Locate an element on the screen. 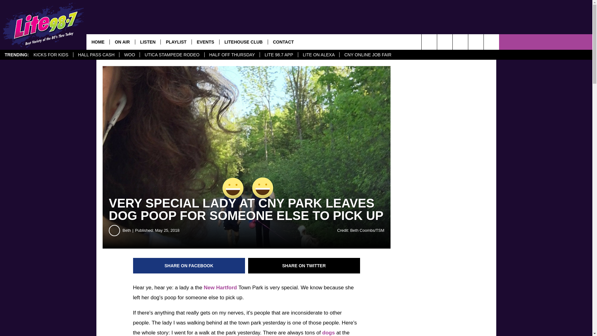  LITE ON ALEXA is located at coordinates (319, 55).